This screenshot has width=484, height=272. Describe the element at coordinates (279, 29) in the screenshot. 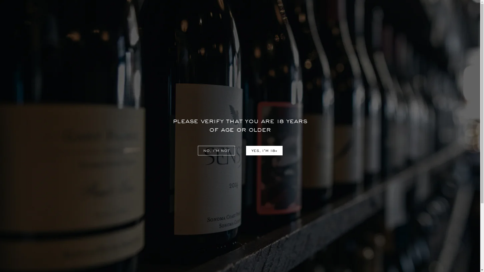

I see `Spirits` at that location.